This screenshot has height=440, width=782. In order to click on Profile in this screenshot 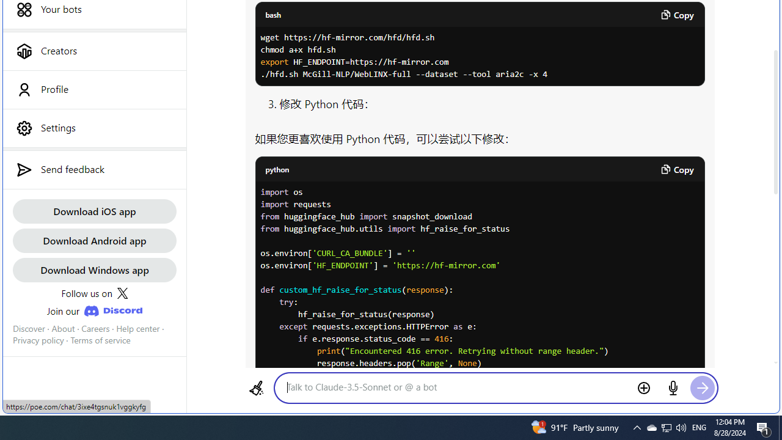, I will do `click(94, 89)`.